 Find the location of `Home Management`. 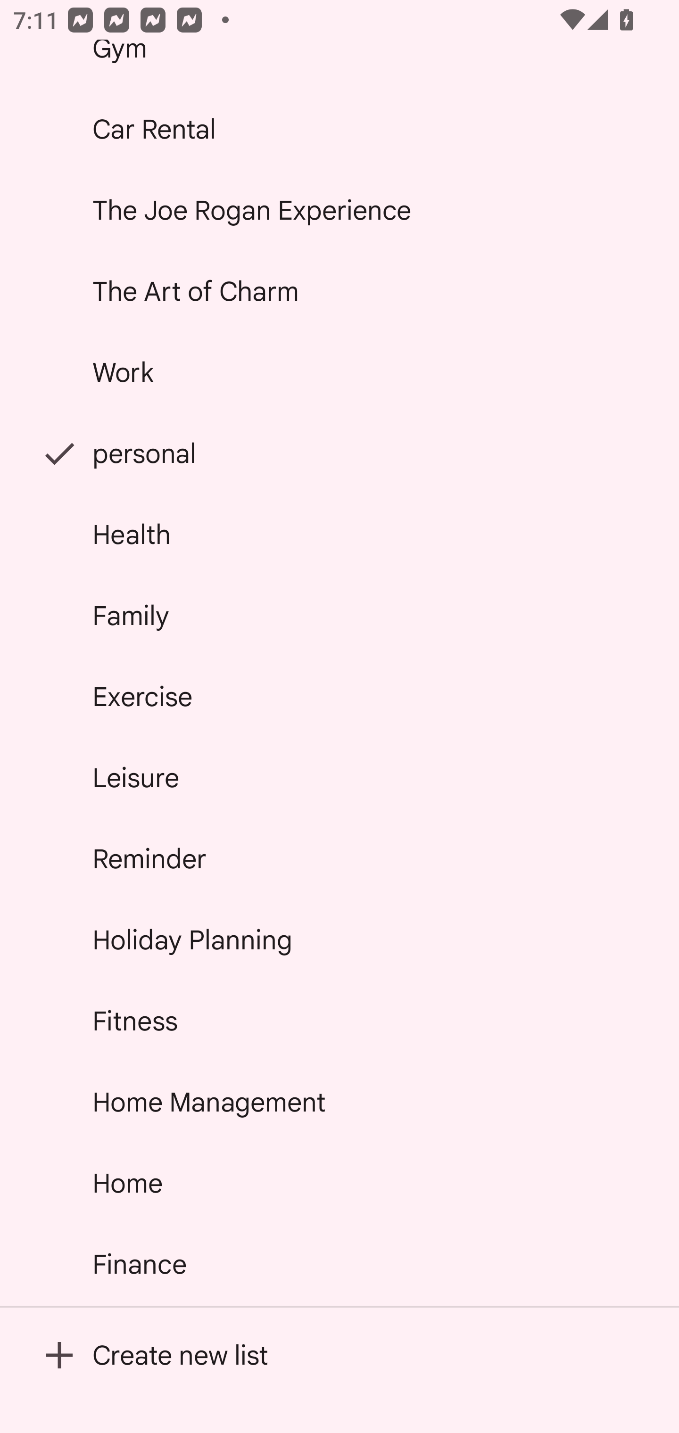

Home Management is located at coordinates (339, 1102).